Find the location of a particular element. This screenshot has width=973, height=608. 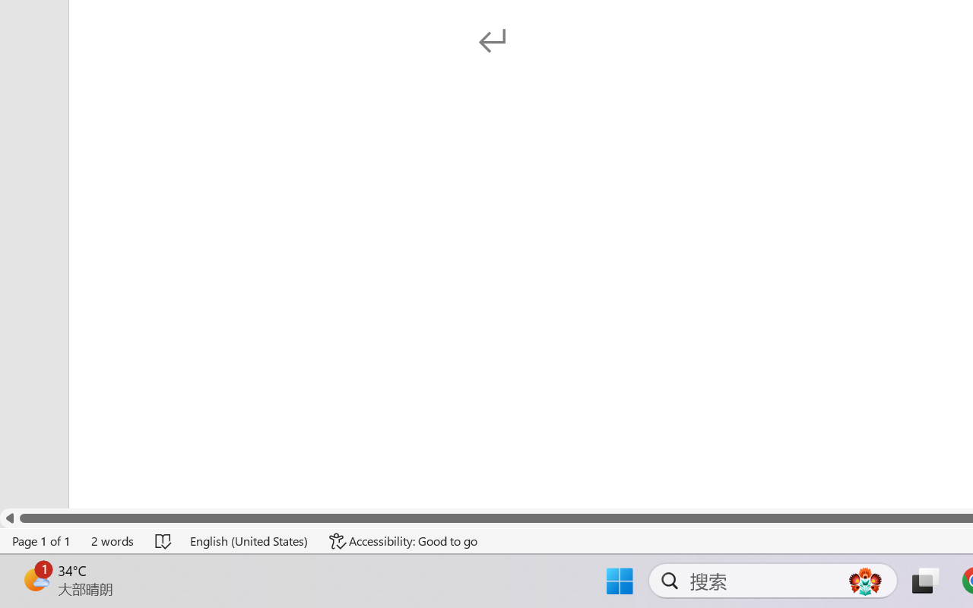

Accessibility Checker Accessibility: Good to go is located at coordinates (404, 541).